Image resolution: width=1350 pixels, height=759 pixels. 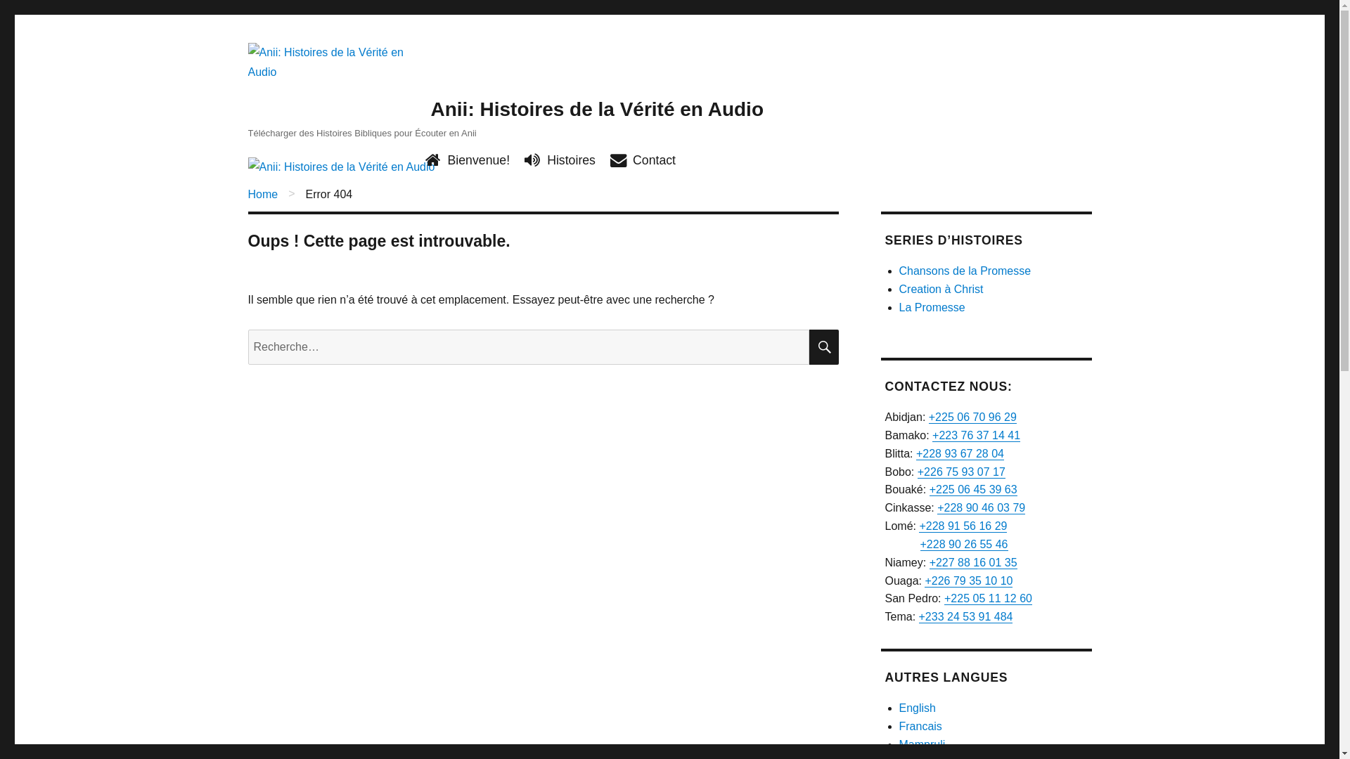 What do you see at coordinates (966, 617) in the screenshot?
I see `+233 24 53 91 484` at bounding box center [966, 617].